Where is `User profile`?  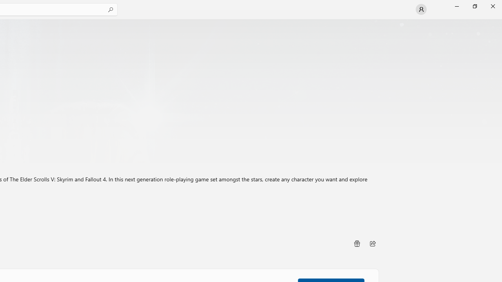 User profile is located at coordinates (421, 9).